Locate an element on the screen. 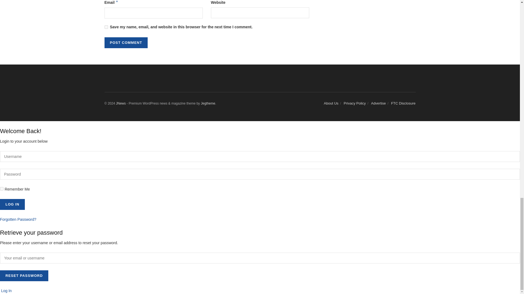 The height and width of the screenshot is (294, 524). yes is located at coordinates (106, 27).